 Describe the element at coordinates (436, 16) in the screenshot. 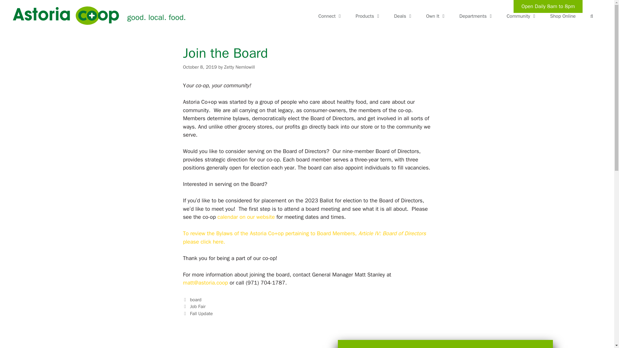

I see `Own It` at that location.